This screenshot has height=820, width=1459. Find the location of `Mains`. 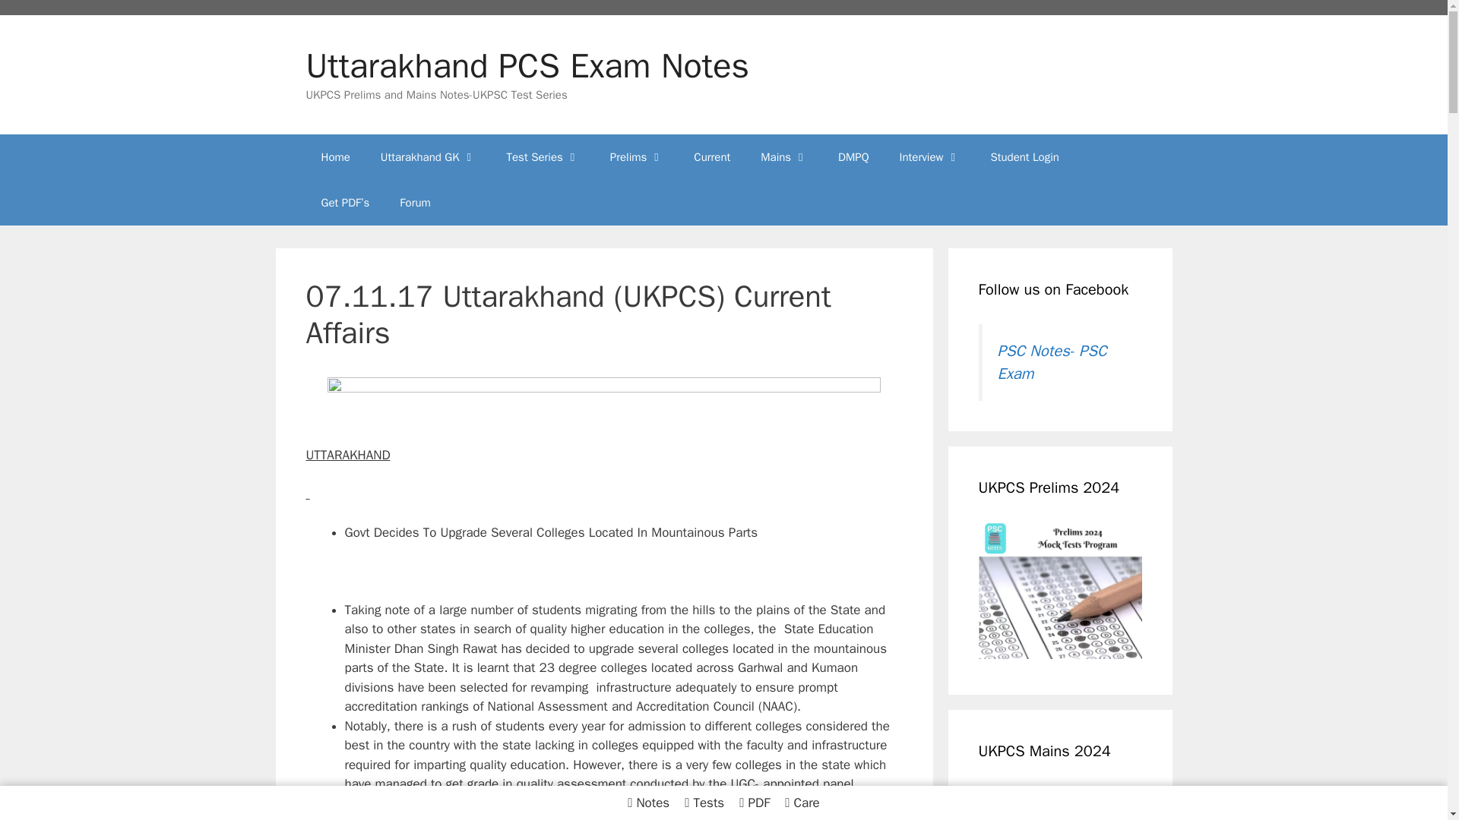

Mains is located at coordinates (784, 156).